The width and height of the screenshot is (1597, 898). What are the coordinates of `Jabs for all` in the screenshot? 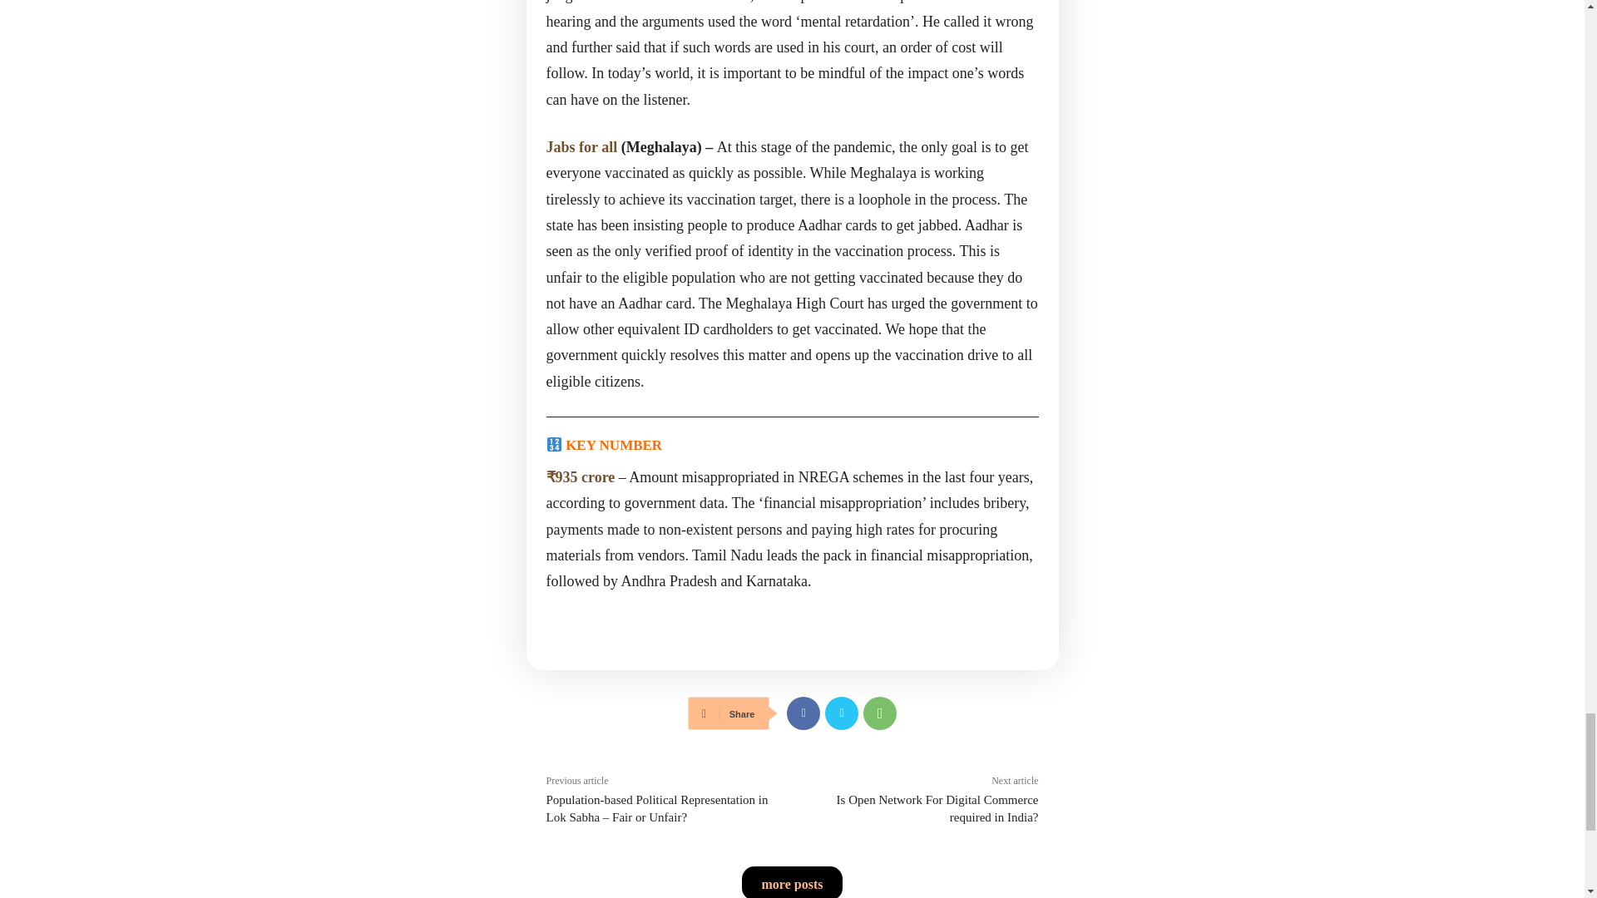 It's located at (581, 146).